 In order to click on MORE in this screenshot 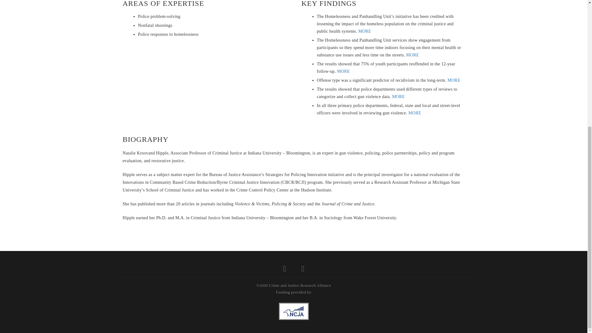, I will do `click(454, 80)`.